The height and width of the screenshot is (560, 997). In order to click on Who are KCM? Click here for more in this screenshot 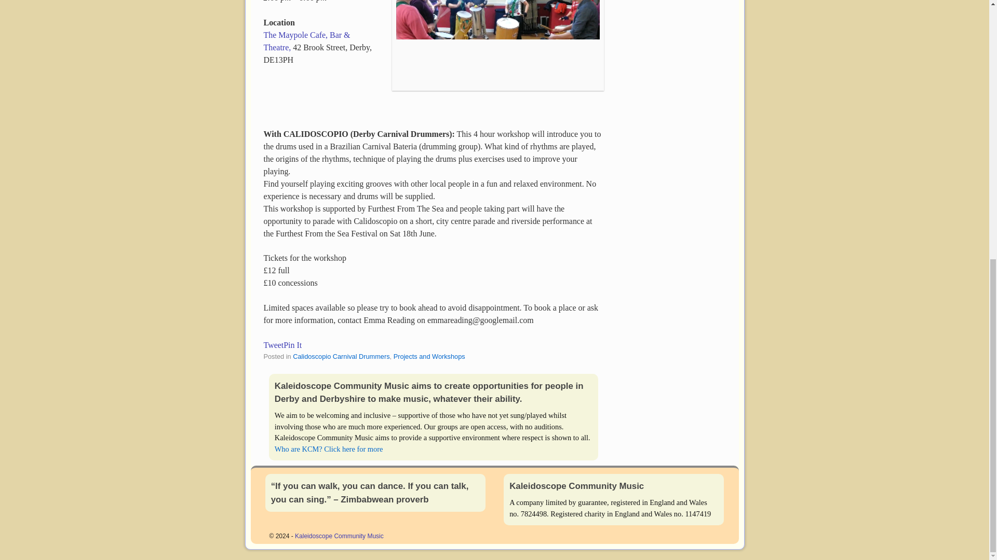, I will do `click(329, 449)`.